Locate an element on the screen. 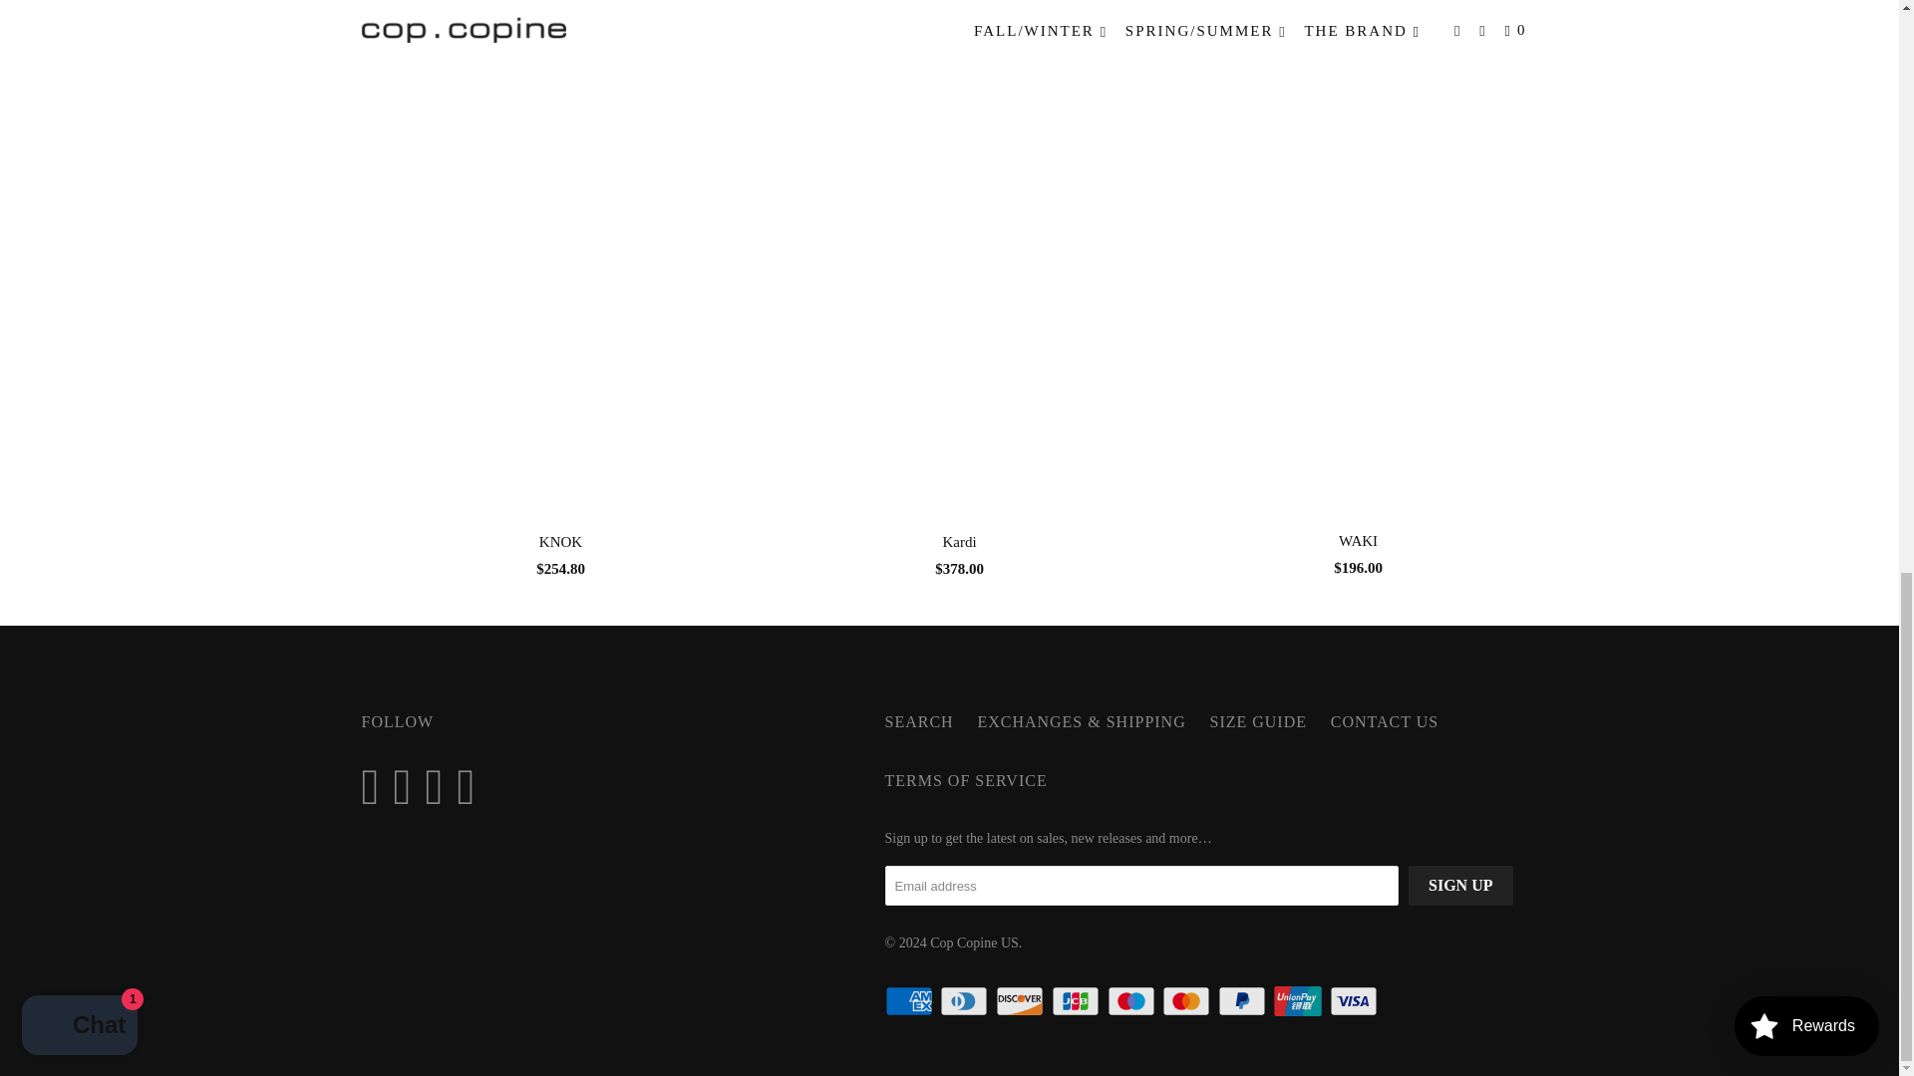  Discover is located at coordinates (1021, 1000).